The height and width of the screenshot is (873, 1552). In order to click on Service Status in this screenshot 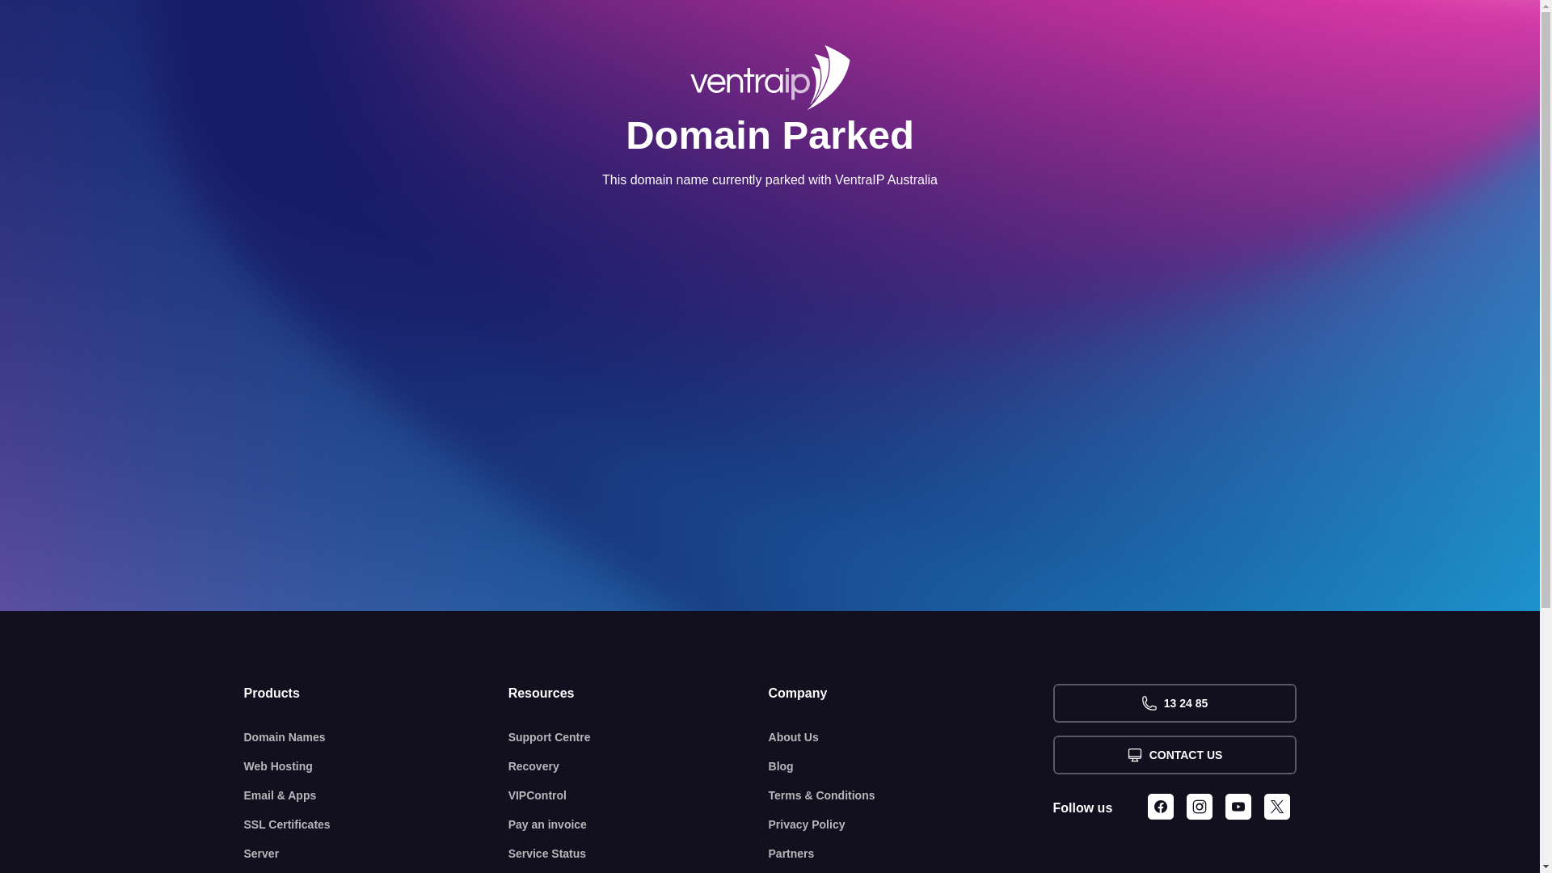, I will do `click(639, 854)`.